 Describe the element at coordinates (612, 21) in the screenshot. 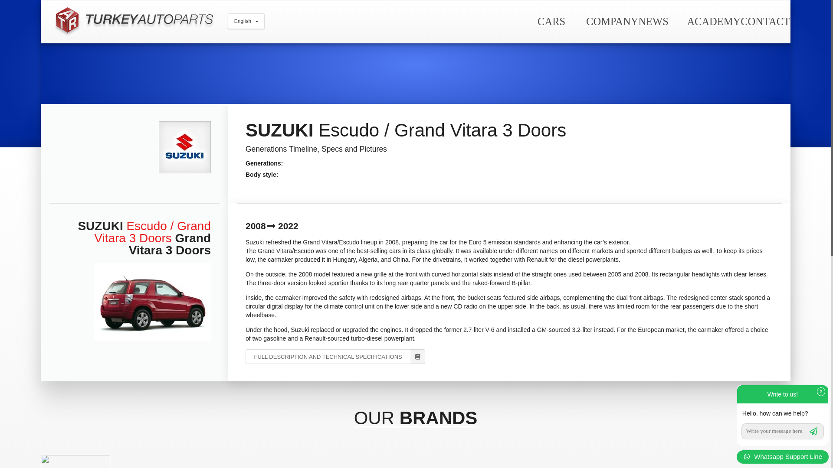

I see `COMPANY` at that location.